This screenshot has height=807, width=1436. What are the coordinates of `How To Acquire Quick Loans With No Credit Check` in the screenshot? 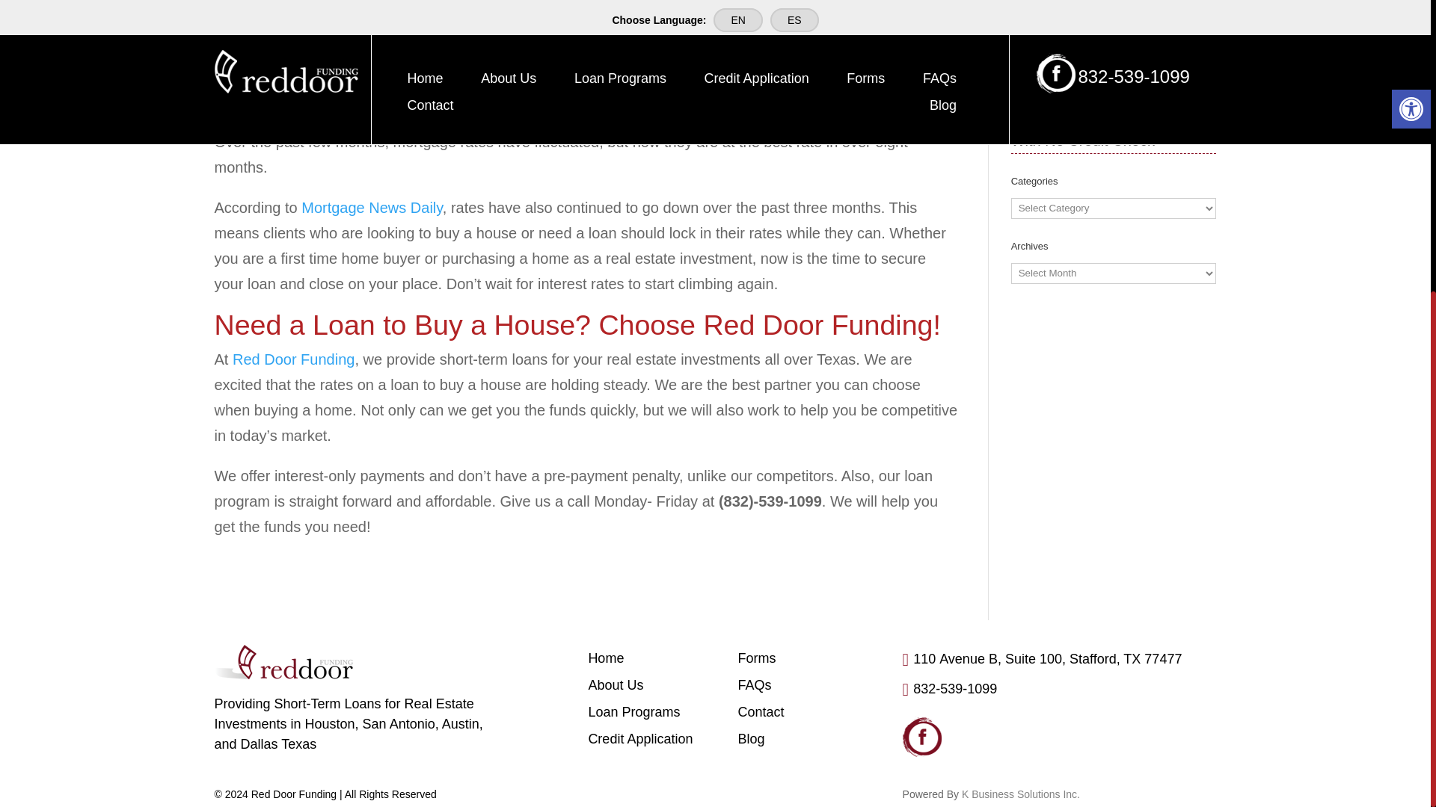 It's located at (1106, 127).